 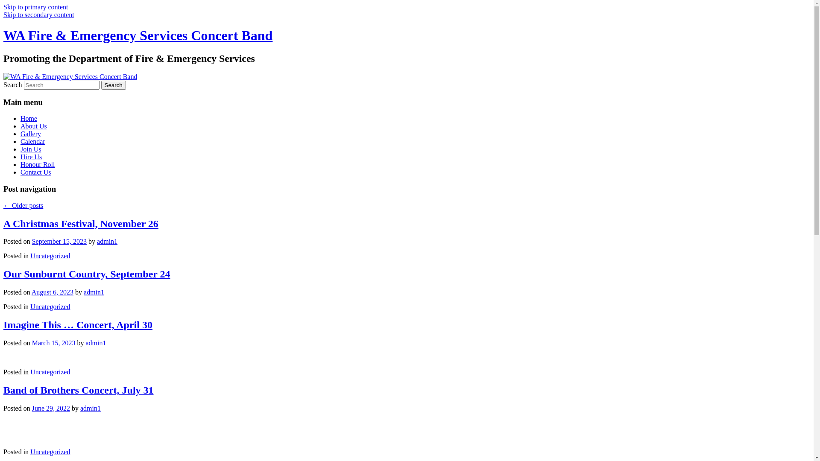 I want to click on Uncategorized, so click(x=50, y=256).